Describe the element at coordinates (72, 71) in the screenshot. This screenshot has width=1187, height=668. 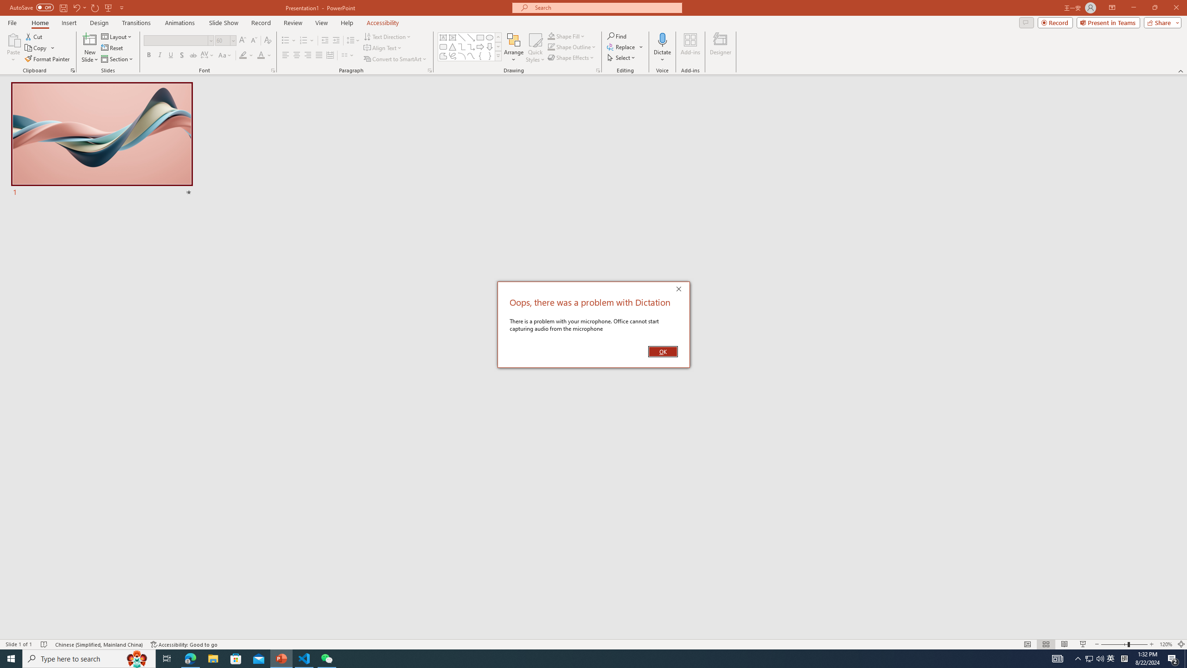
I see `Office Clipboard...` at that location.